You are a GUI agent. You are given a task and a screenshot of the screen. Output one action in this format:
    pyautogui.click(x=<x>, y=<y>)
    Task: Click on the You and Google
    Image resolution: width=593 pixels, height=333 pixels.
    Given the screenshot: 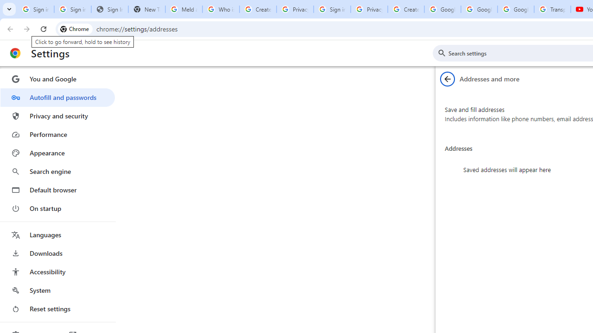 What is the action you would take?
    pyautogui.click(x=57, y=79)
    